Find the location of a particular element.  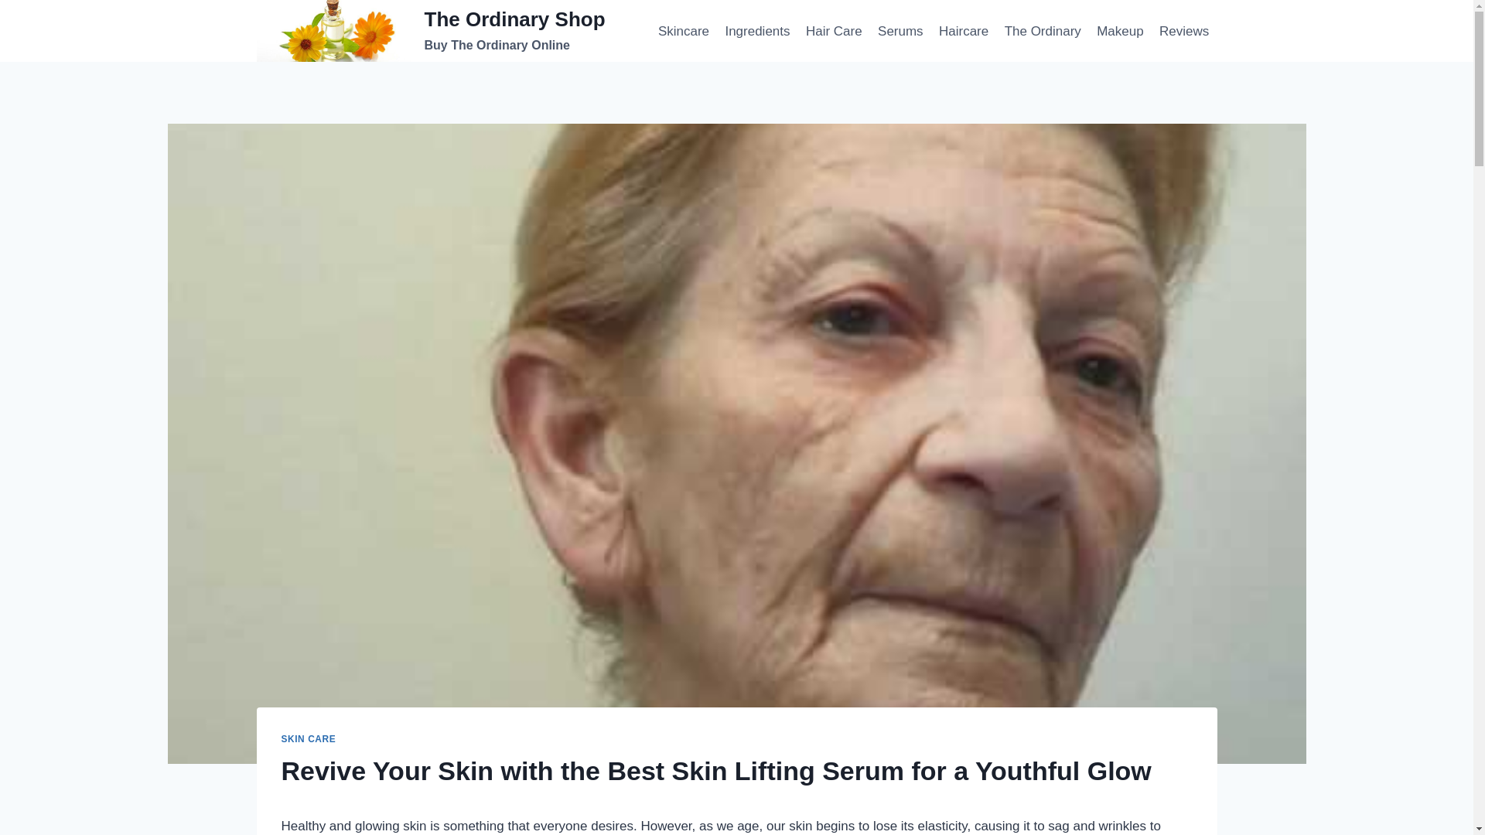

Serums is located at coordinates (900, 30).